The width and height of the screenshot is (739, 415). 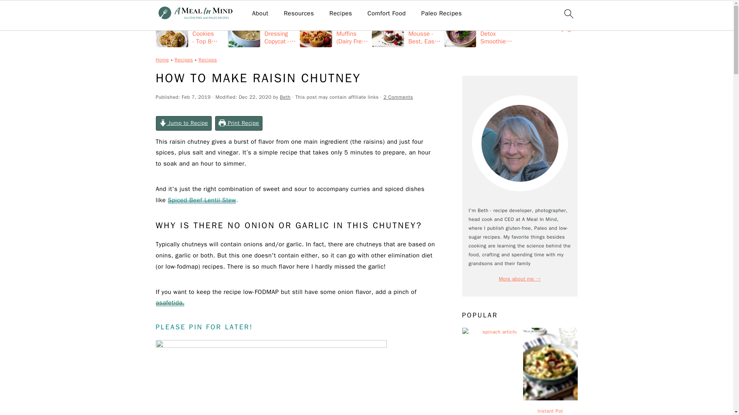 What do you see at coordinates (260, 13) in the screenshot?
I see `About` at bounding box center [260, 13].